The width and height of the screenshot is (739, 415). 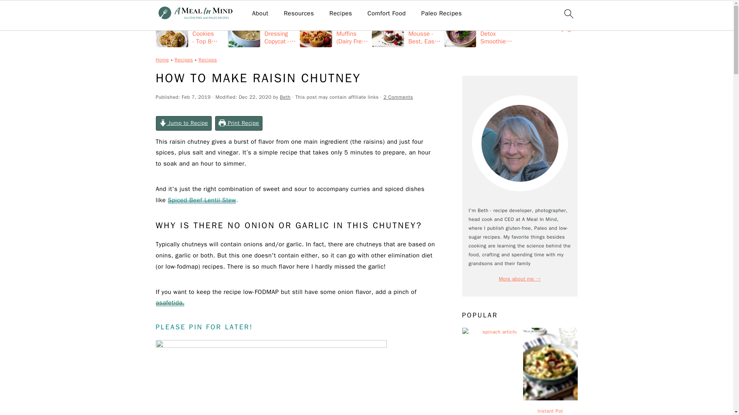 What do you see at coordinates (260, 13) in the screenshot?
I see `About` at bounding box center [260, 13].